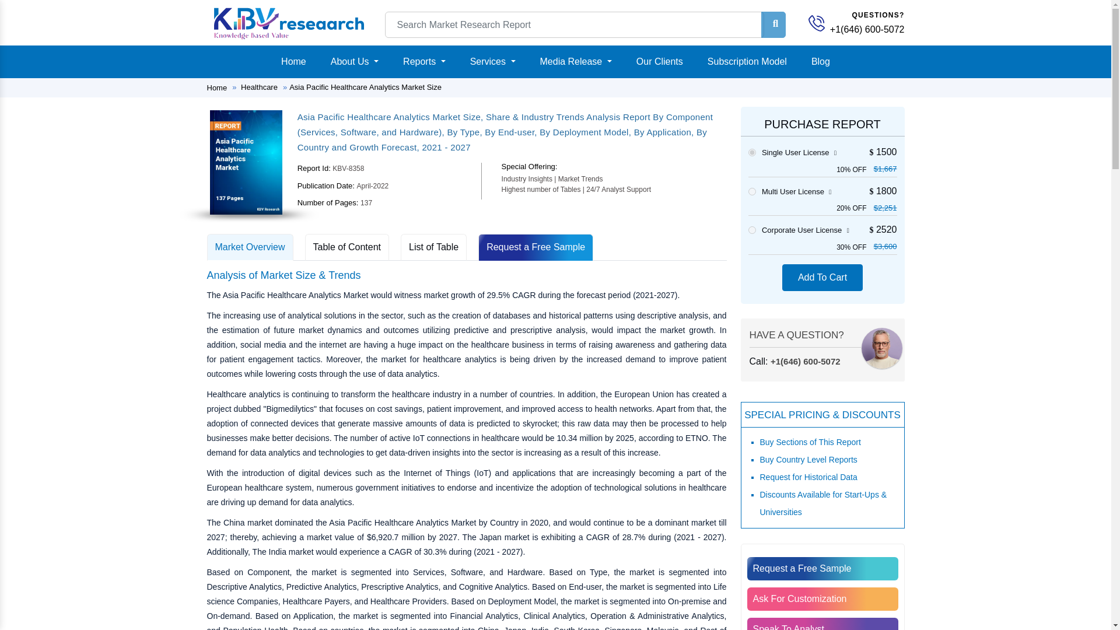 This screenshot has height=630, width=1120. What do you see at coordinates (354, 62) in the screenshot?
I see `About Us` at bounding box center [354, 62].